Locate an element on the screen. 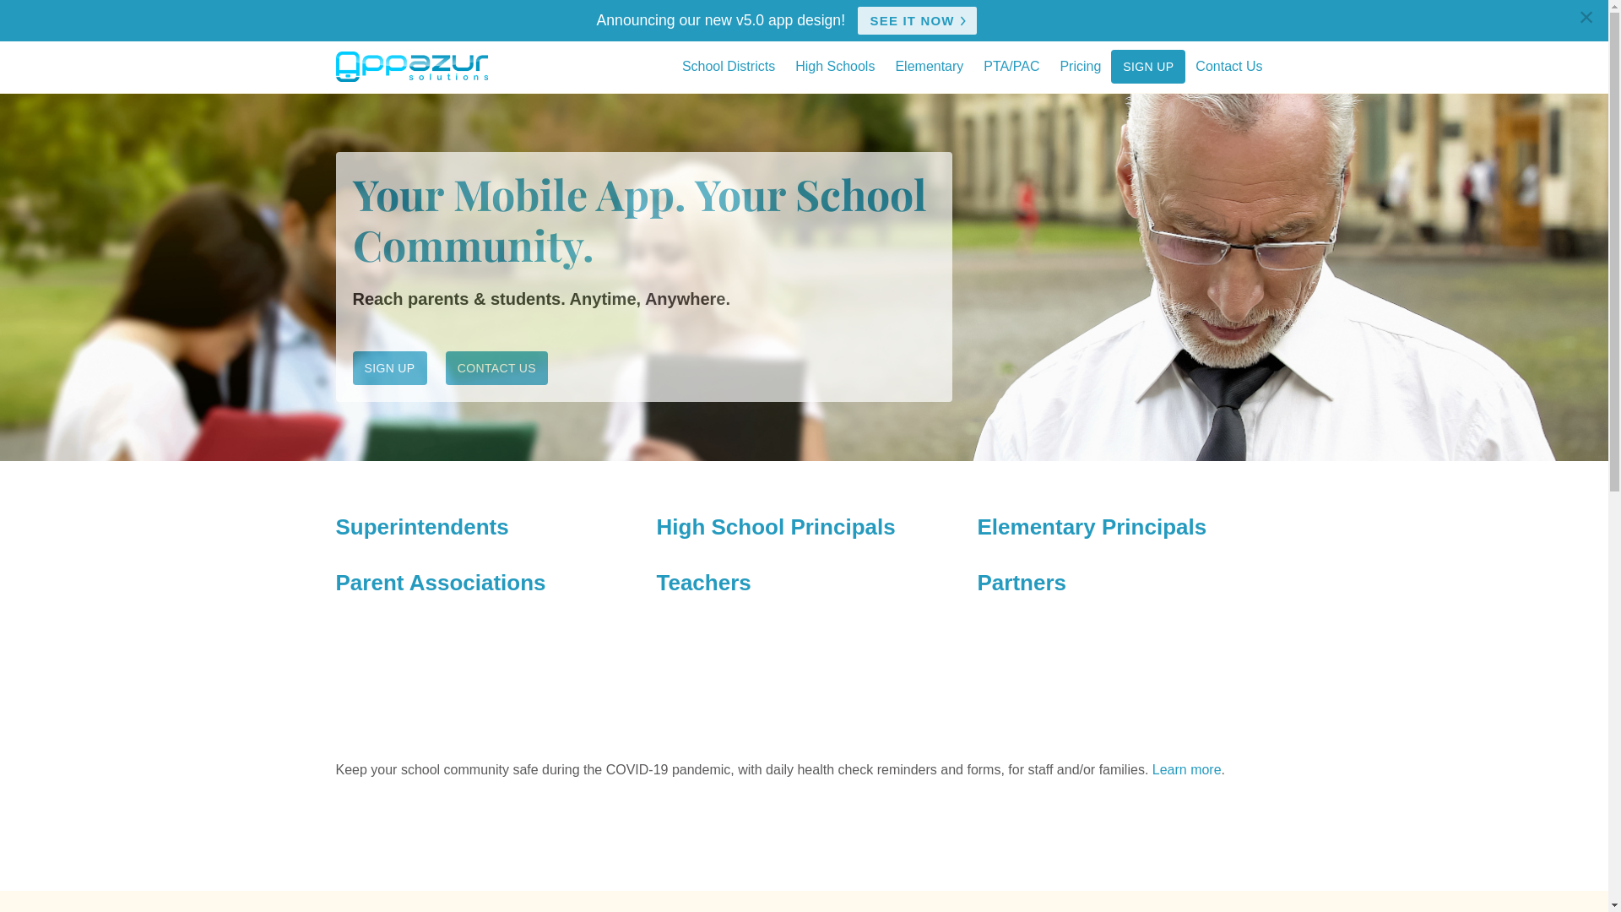 This screenshot has height=912, width=1621. School Districts is located at coordinates (729, 68).